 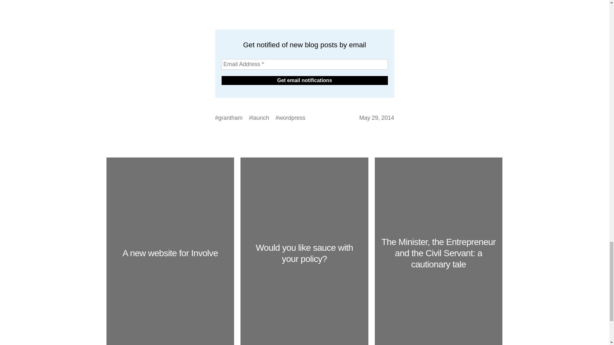 What do you see at coordinates (292, 118) in the screenshot?
I see `wordpress` at bounding box center [292, 118].